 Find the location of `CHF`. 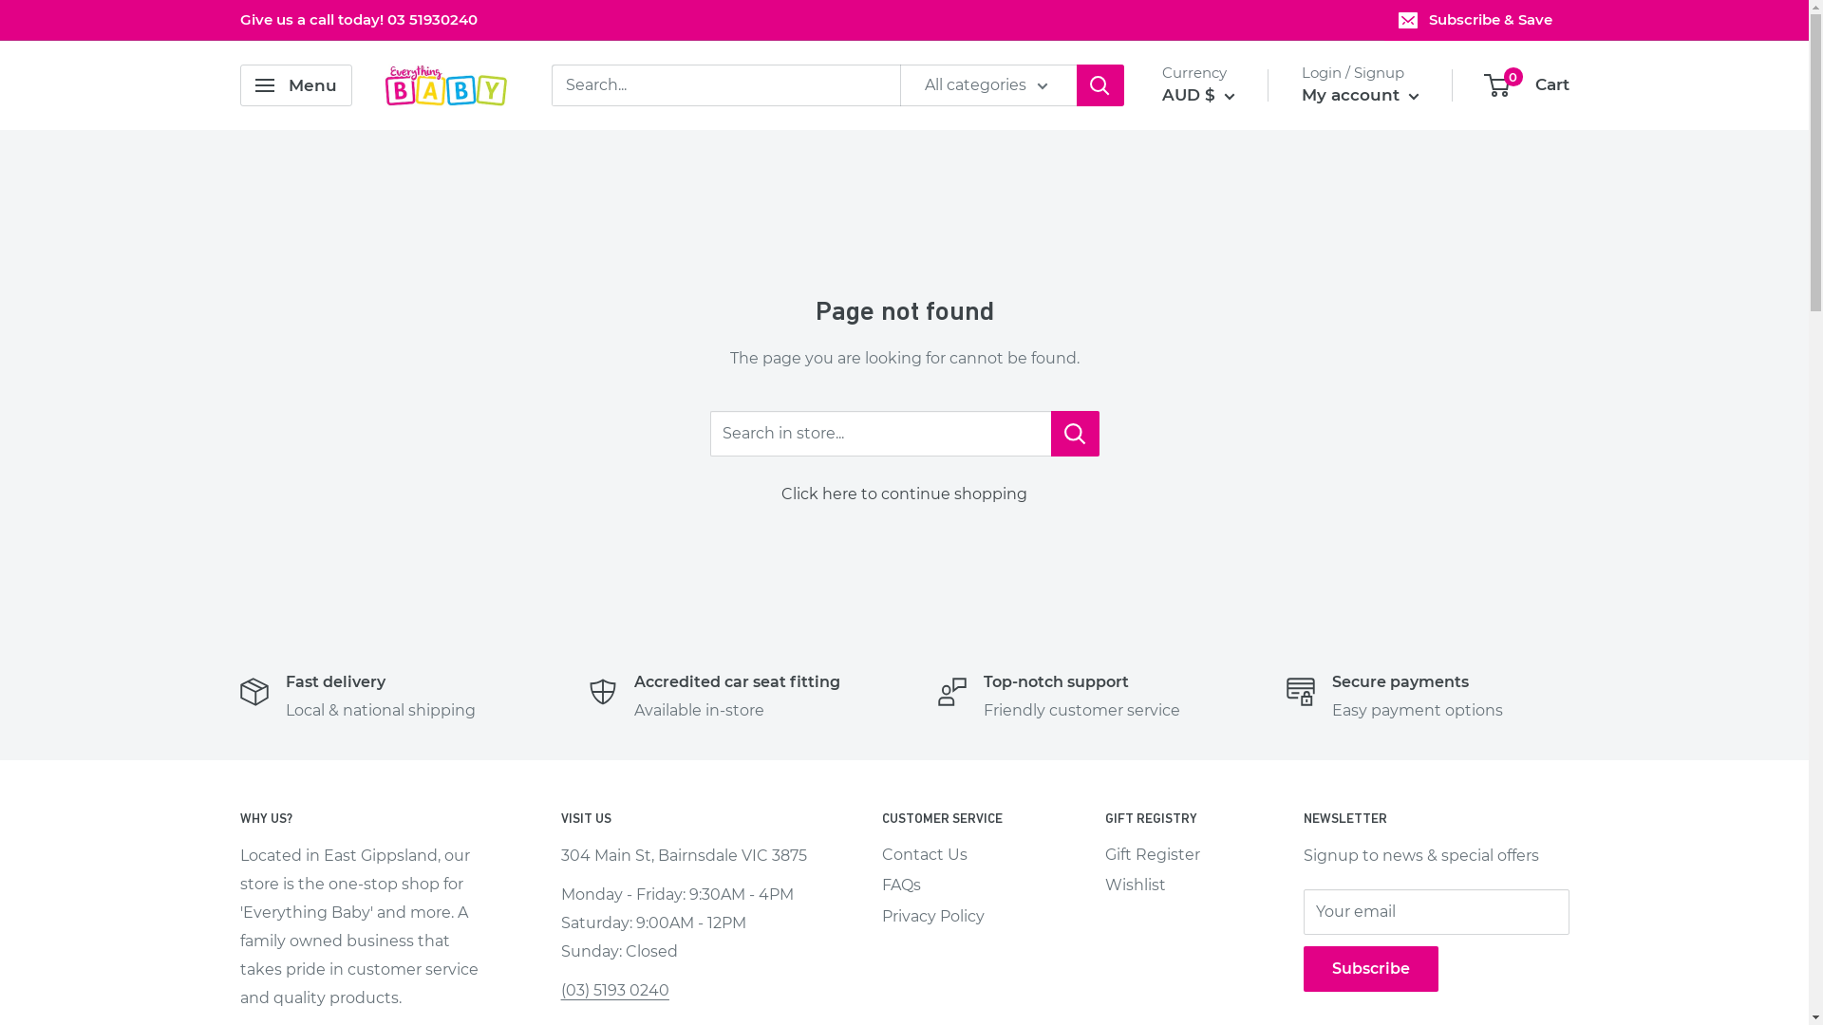

CHF is located at coordinates (1228, 897).